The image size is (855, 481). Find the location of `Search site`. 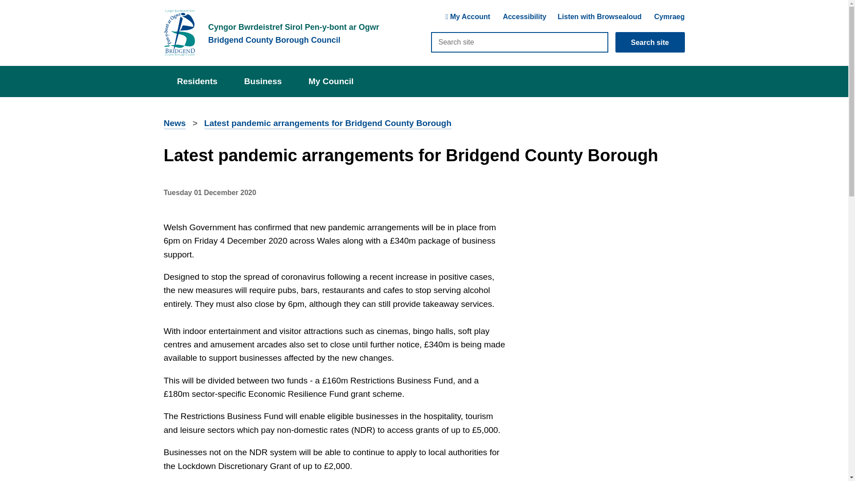

Search site is located at coordinates (519, 42).